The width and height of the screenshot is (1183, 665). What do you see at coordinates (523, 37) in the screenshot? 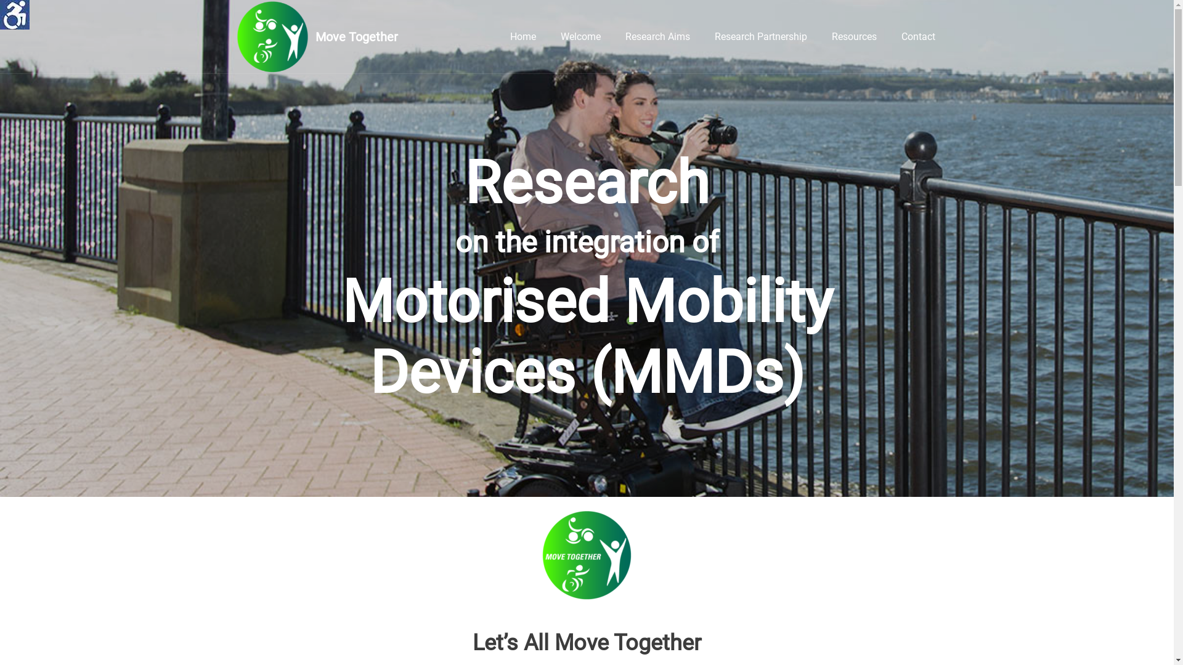
I see `Home` at bounding box center [523, 37].